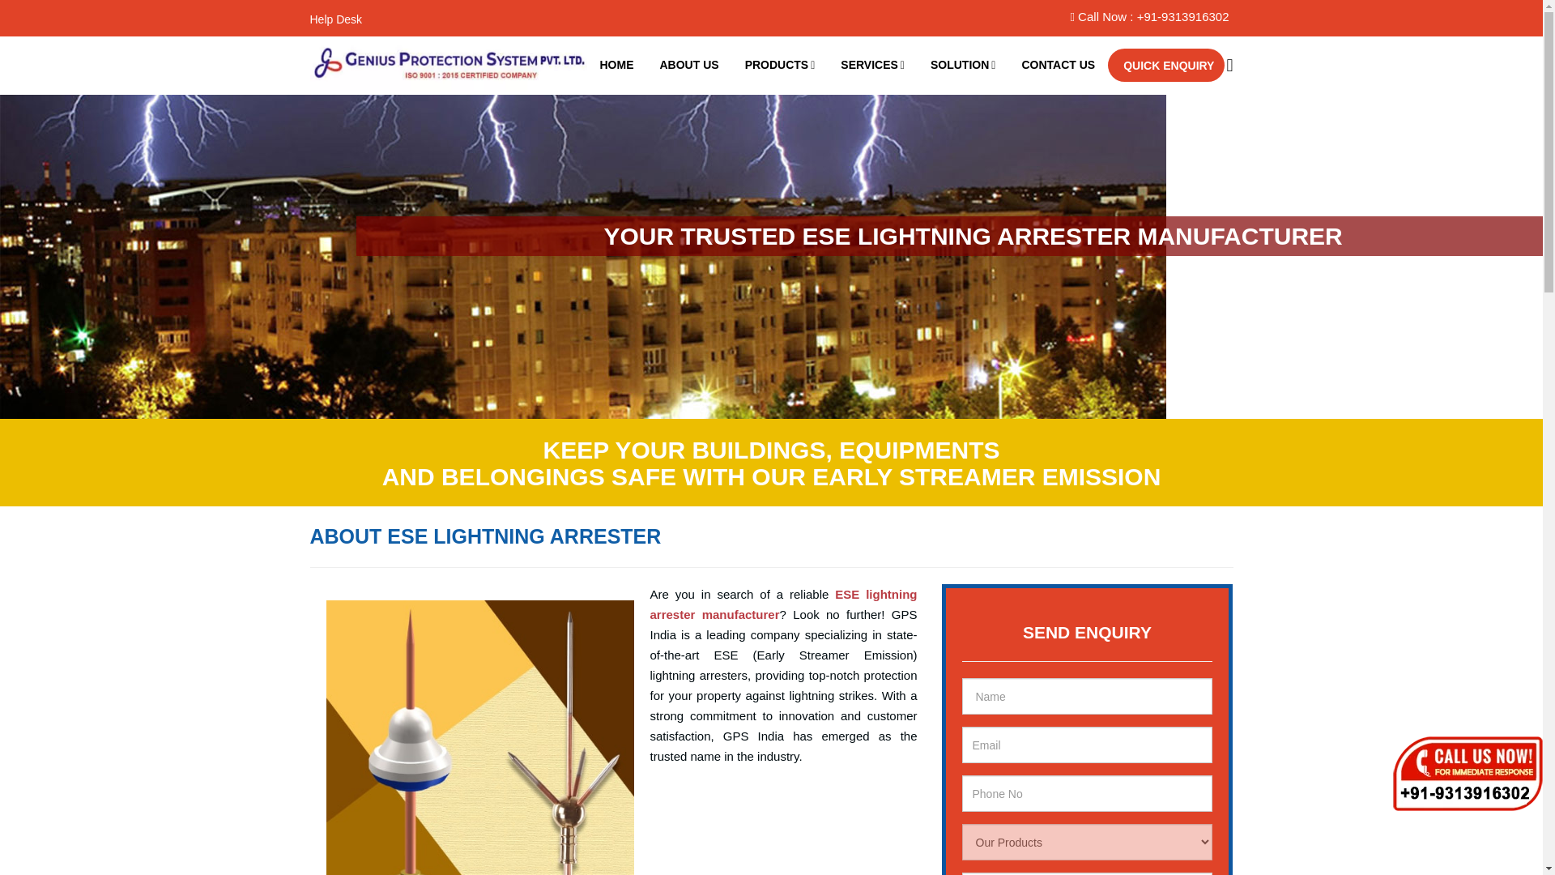 This screenshot has width=1555, height=875. Describe the element at coordinates (616, 65) in the screenshot. I see `HOME` at that location.